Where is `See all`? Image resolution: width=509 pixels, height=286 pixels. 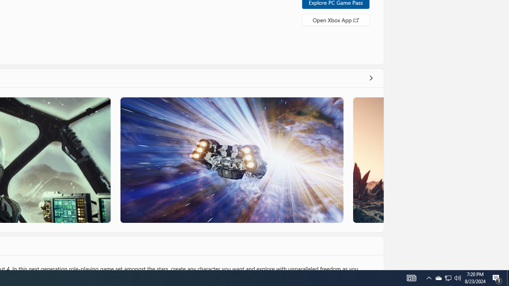
See all is located at coordinates (371, 78).